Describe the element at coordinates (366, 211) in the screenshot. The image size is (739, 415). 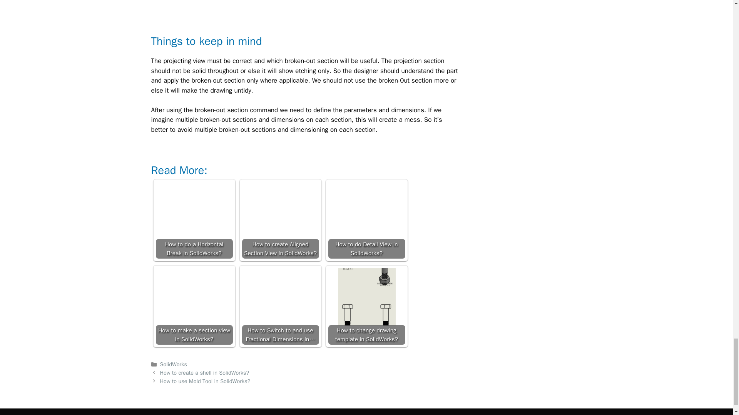
I see `How to do Detail View in SolidWorks?` at that location.